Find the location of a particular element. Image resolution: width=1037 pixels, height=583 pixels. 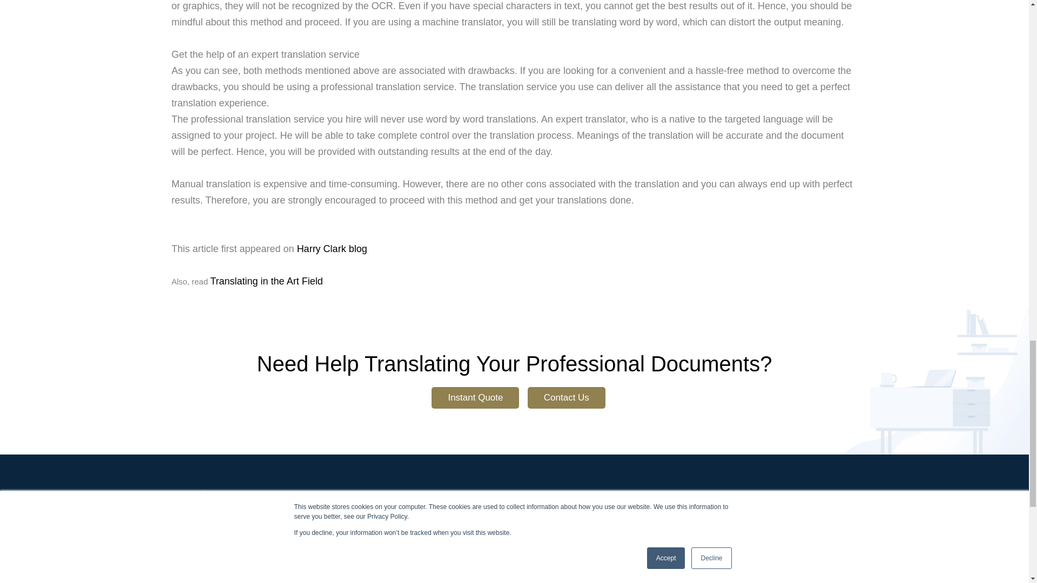

Other Services is located at coordinates (434, 578).